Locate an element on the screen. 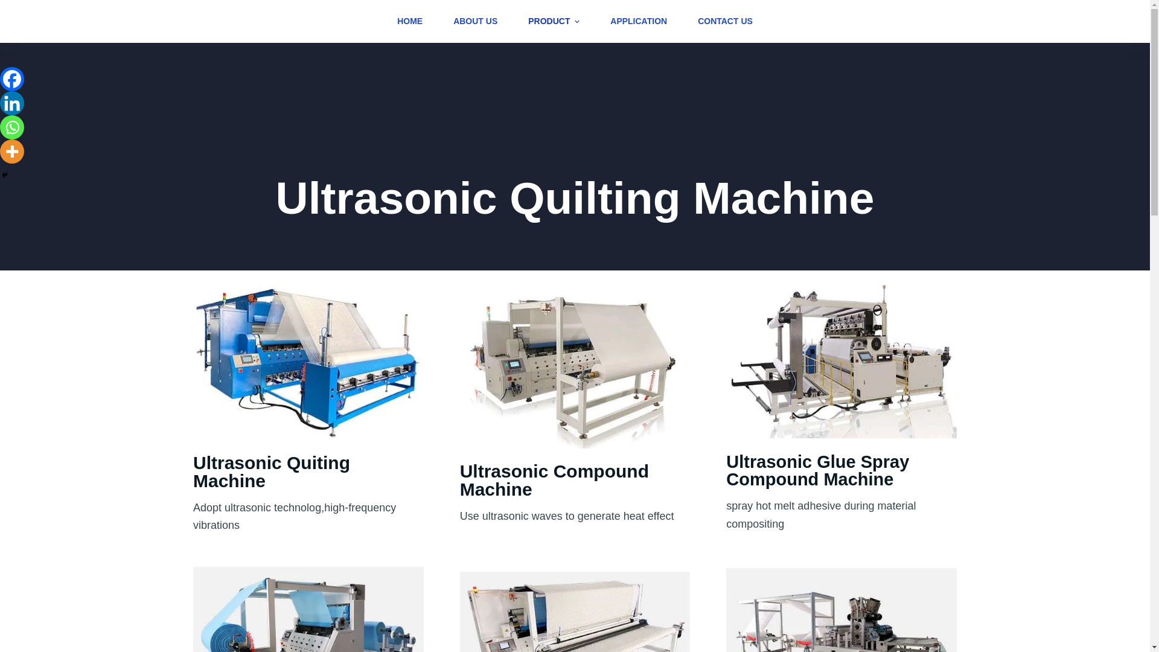 Image resolution: width=1159 pixels, height=652 pixels. More is located at coordinates (12, 152).